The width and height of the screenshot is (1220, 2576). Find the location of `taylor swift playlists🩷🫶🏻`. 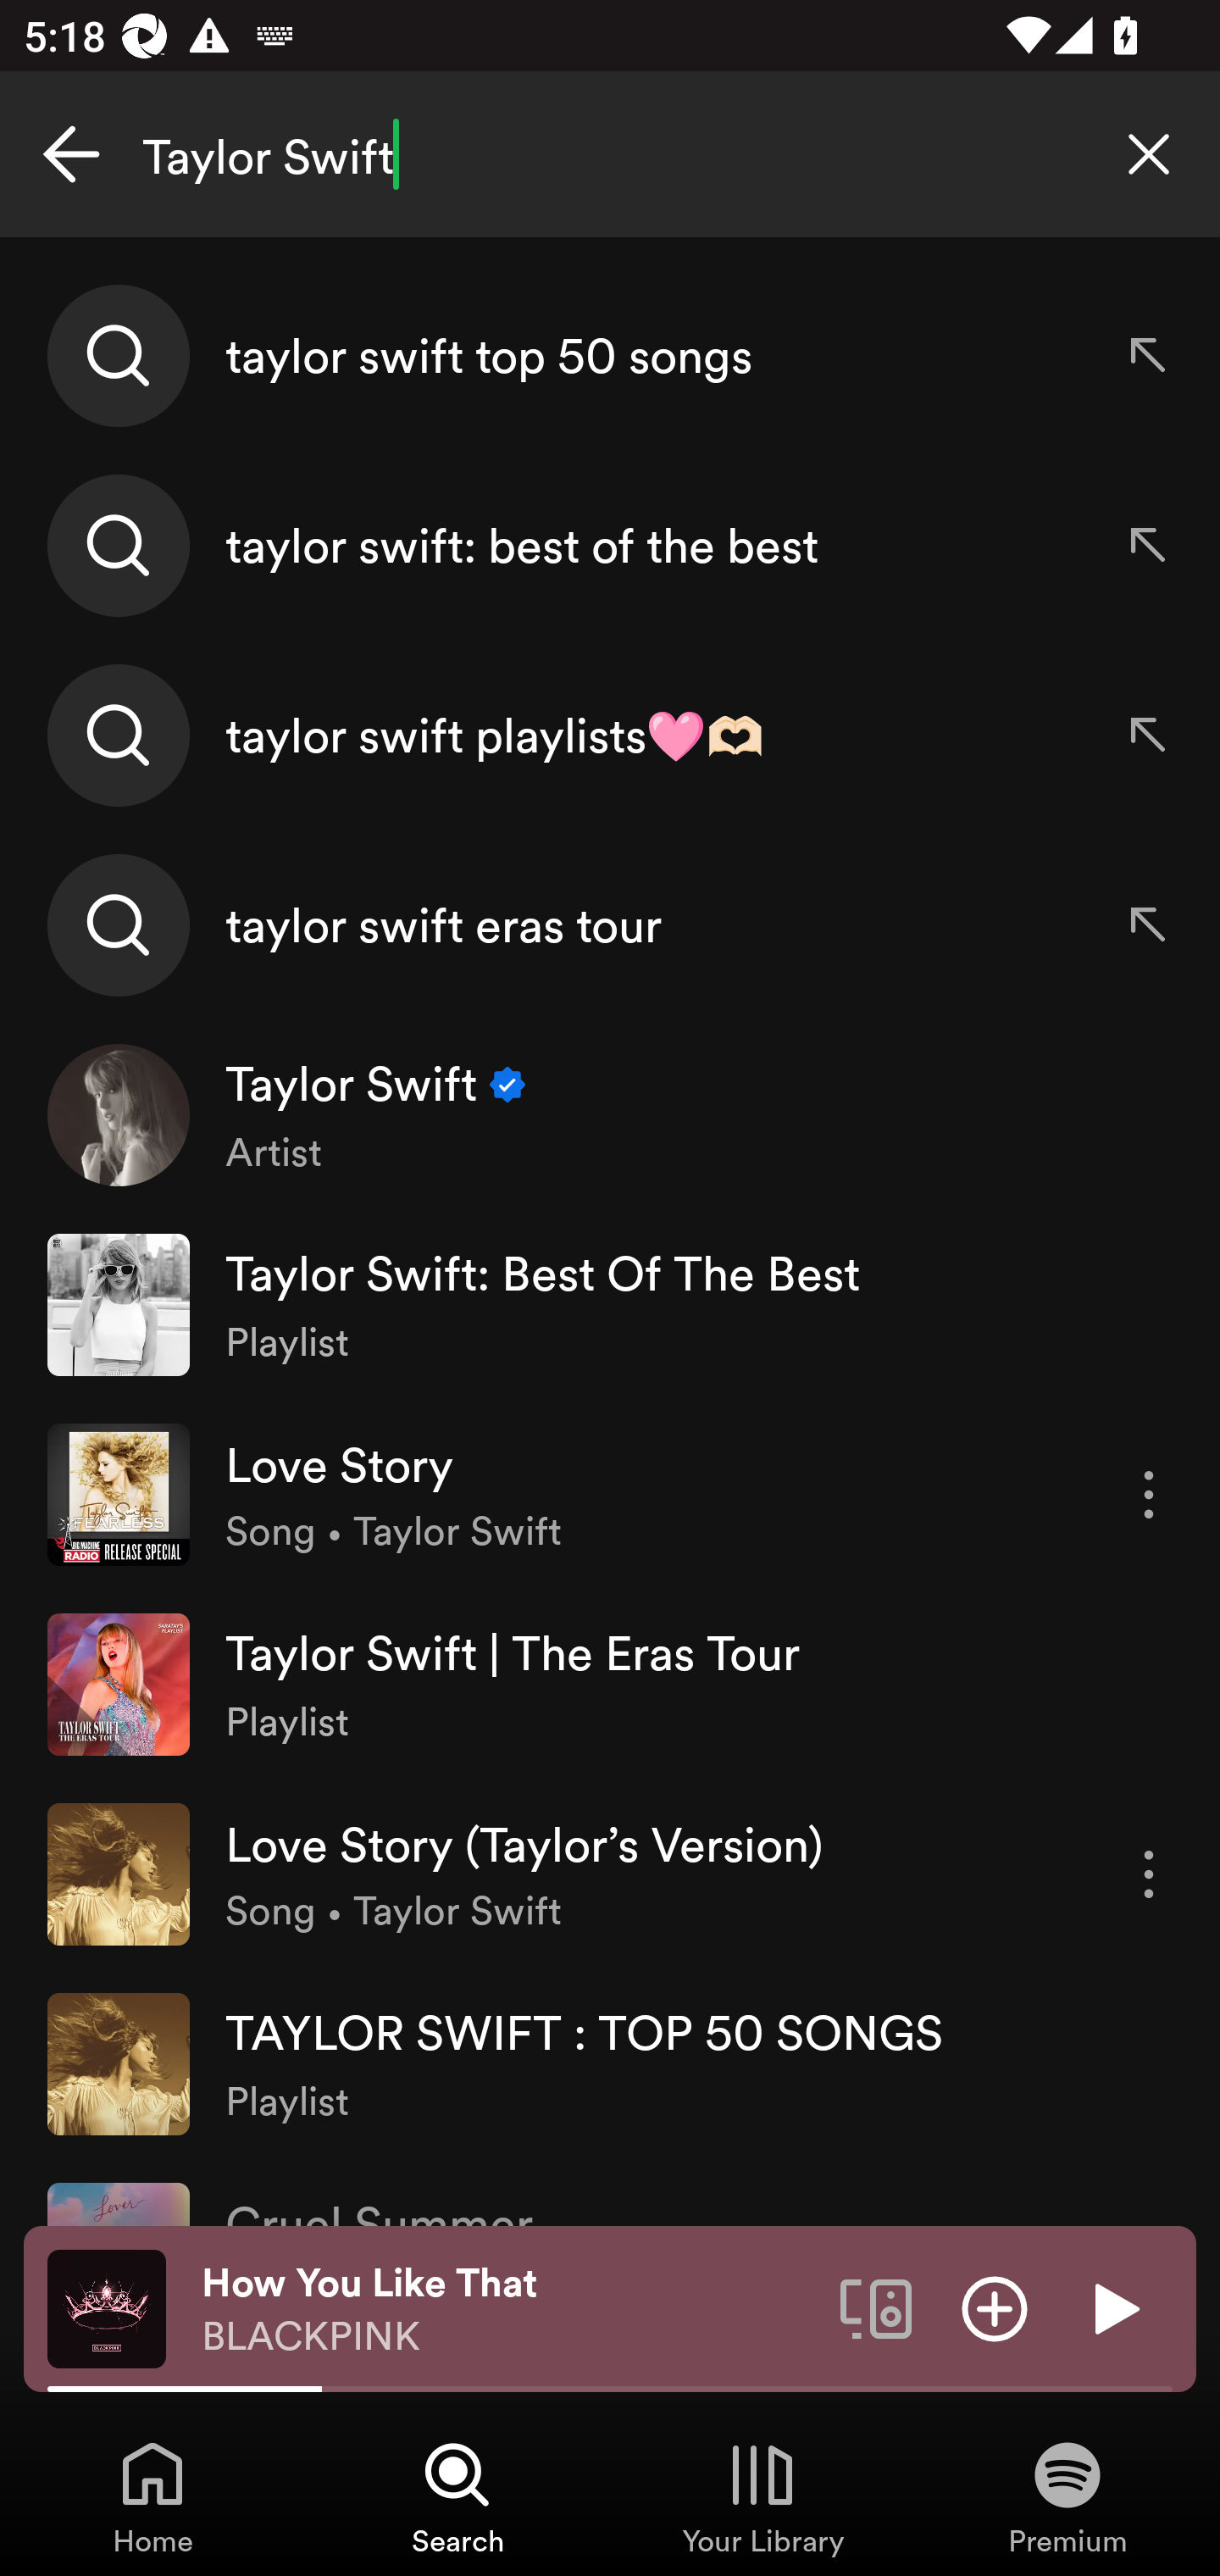

taylor swift playlists🩷🫶🏻 is located at coordinates (610, 735).